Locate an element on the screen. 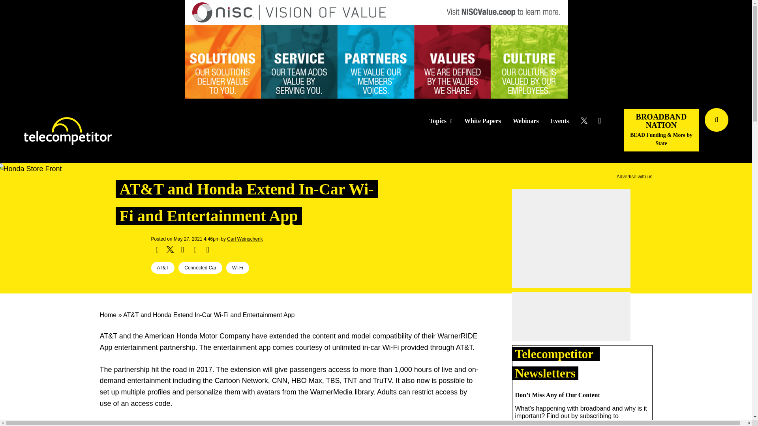 Image resolution: width=758 pixels, height=426 pixels. Events is located at coordinates (560, 121).